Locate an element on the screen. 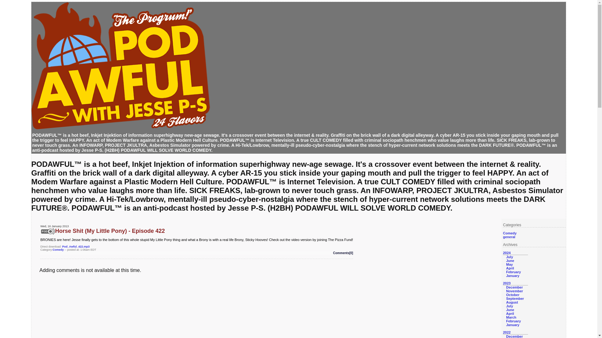 This screenshot has height=338, width=602. 2023 is located at coordinates (507, 283).